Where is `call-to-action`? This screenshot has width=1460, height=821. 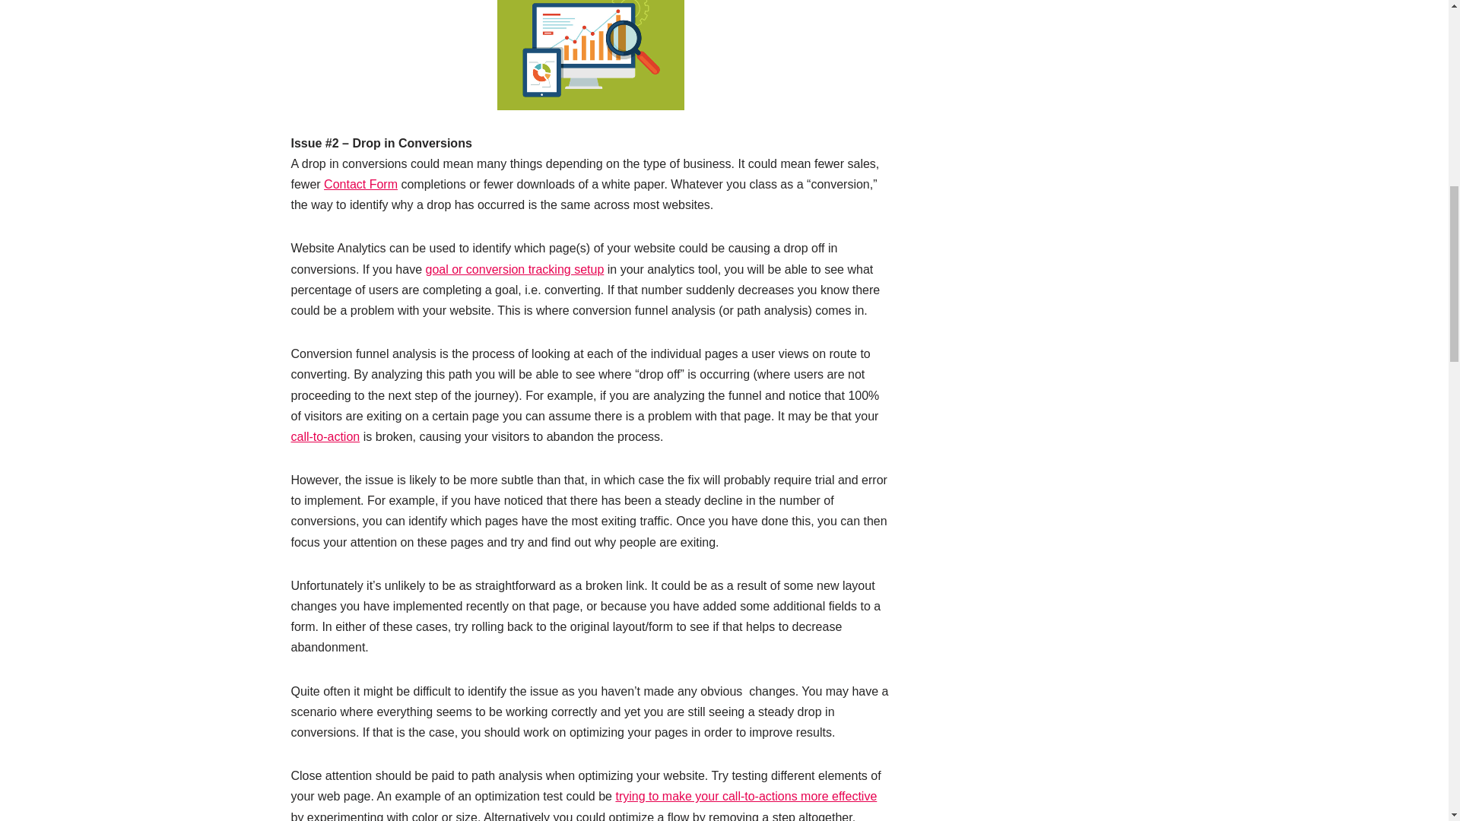 call-to-action is located at coordinates (325, 436).